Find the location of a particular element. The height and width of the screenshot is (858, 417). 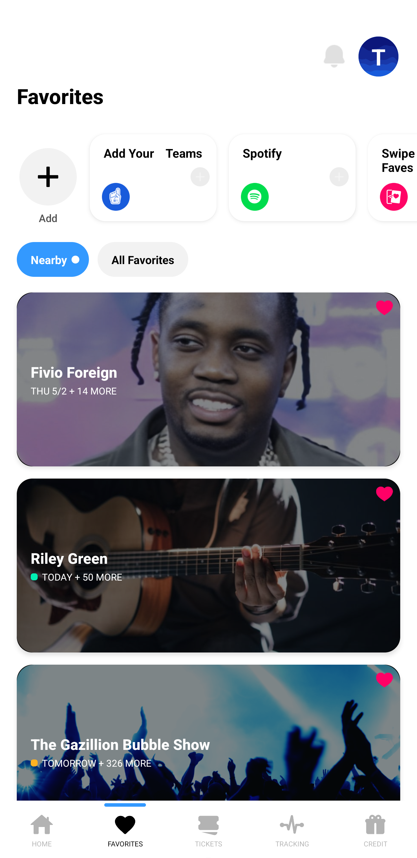

T is located at coordinates (378, 57).